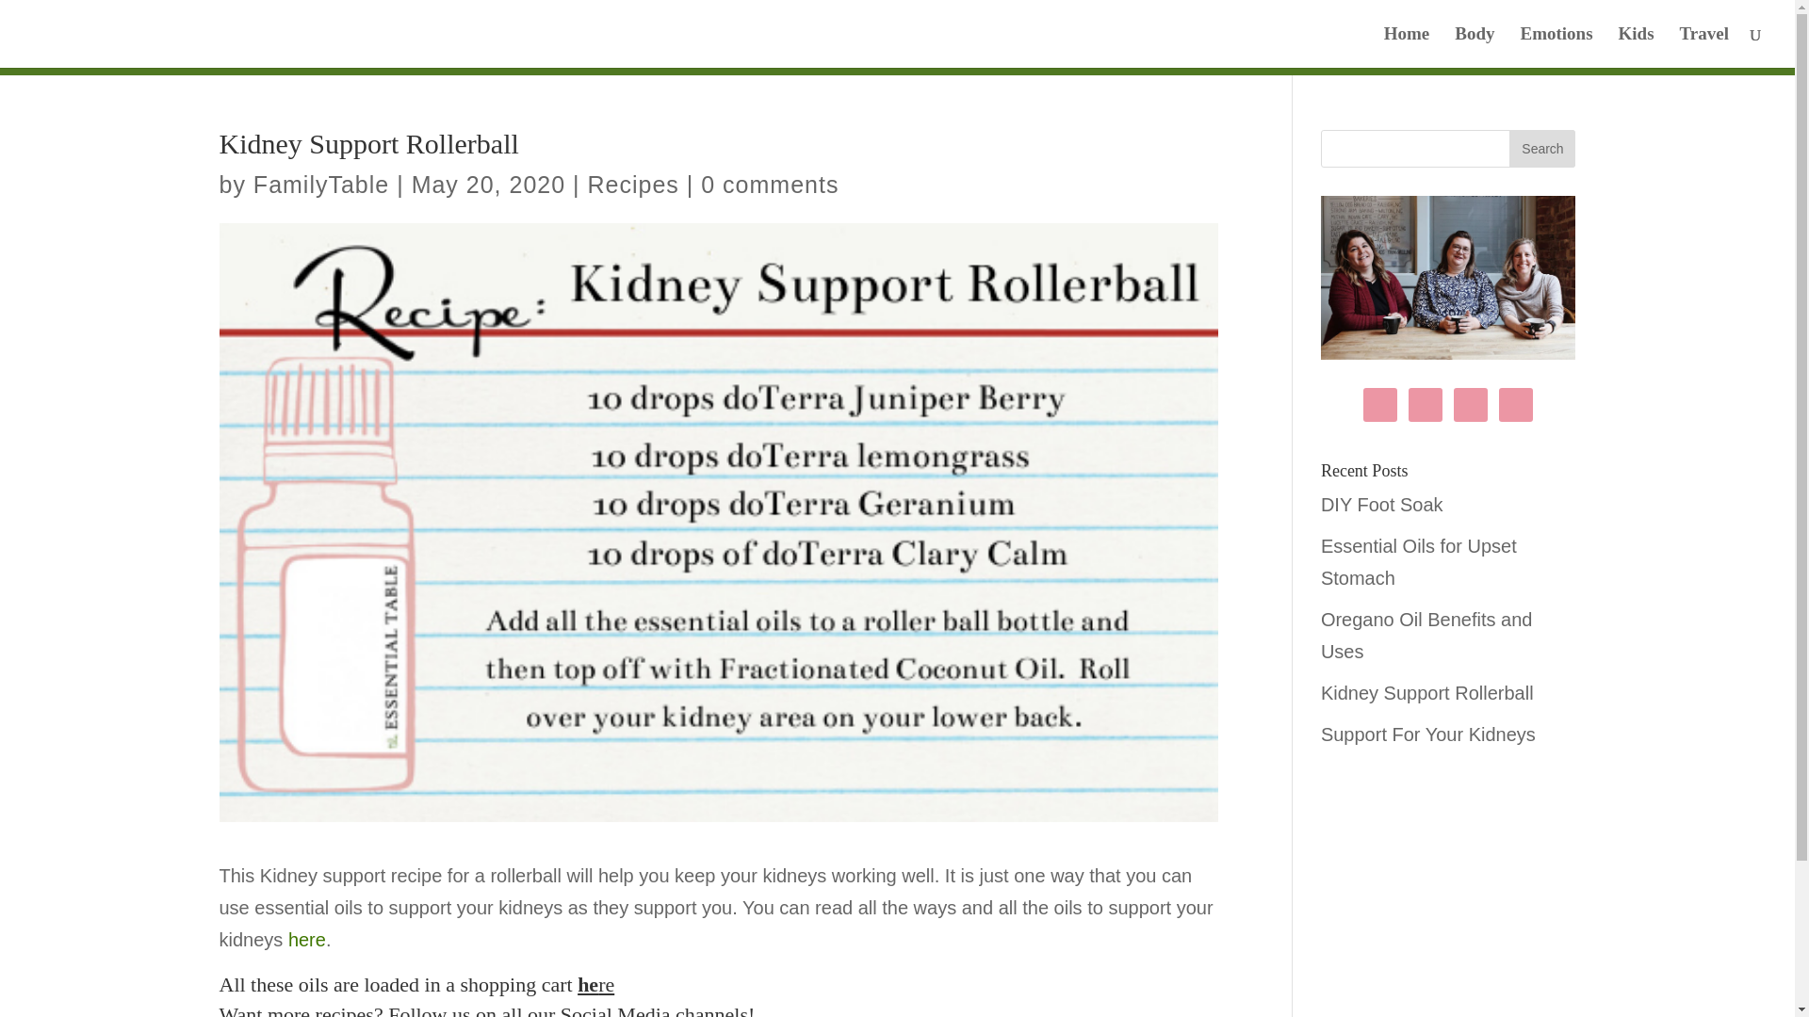 The width and height of the screenshot is (1809, 1017). Describe the element at coordinates (607, 984) in the screenshot. I see `re` at that location.